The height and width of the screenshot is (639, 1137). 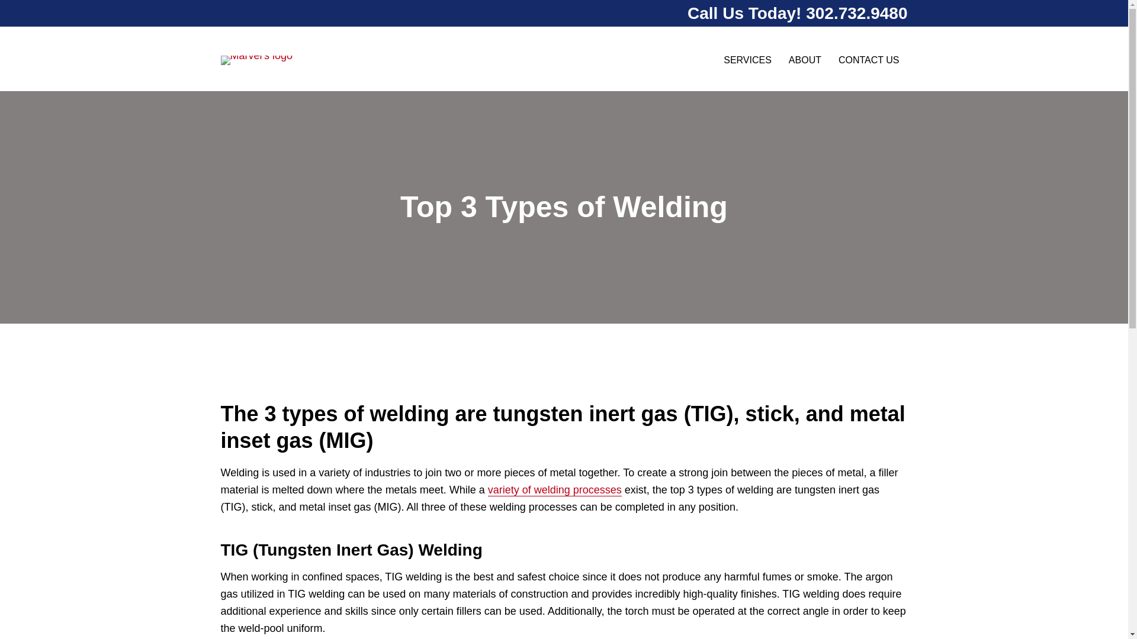 I want to click on variety of welding processes, so click(x=554, y=490).